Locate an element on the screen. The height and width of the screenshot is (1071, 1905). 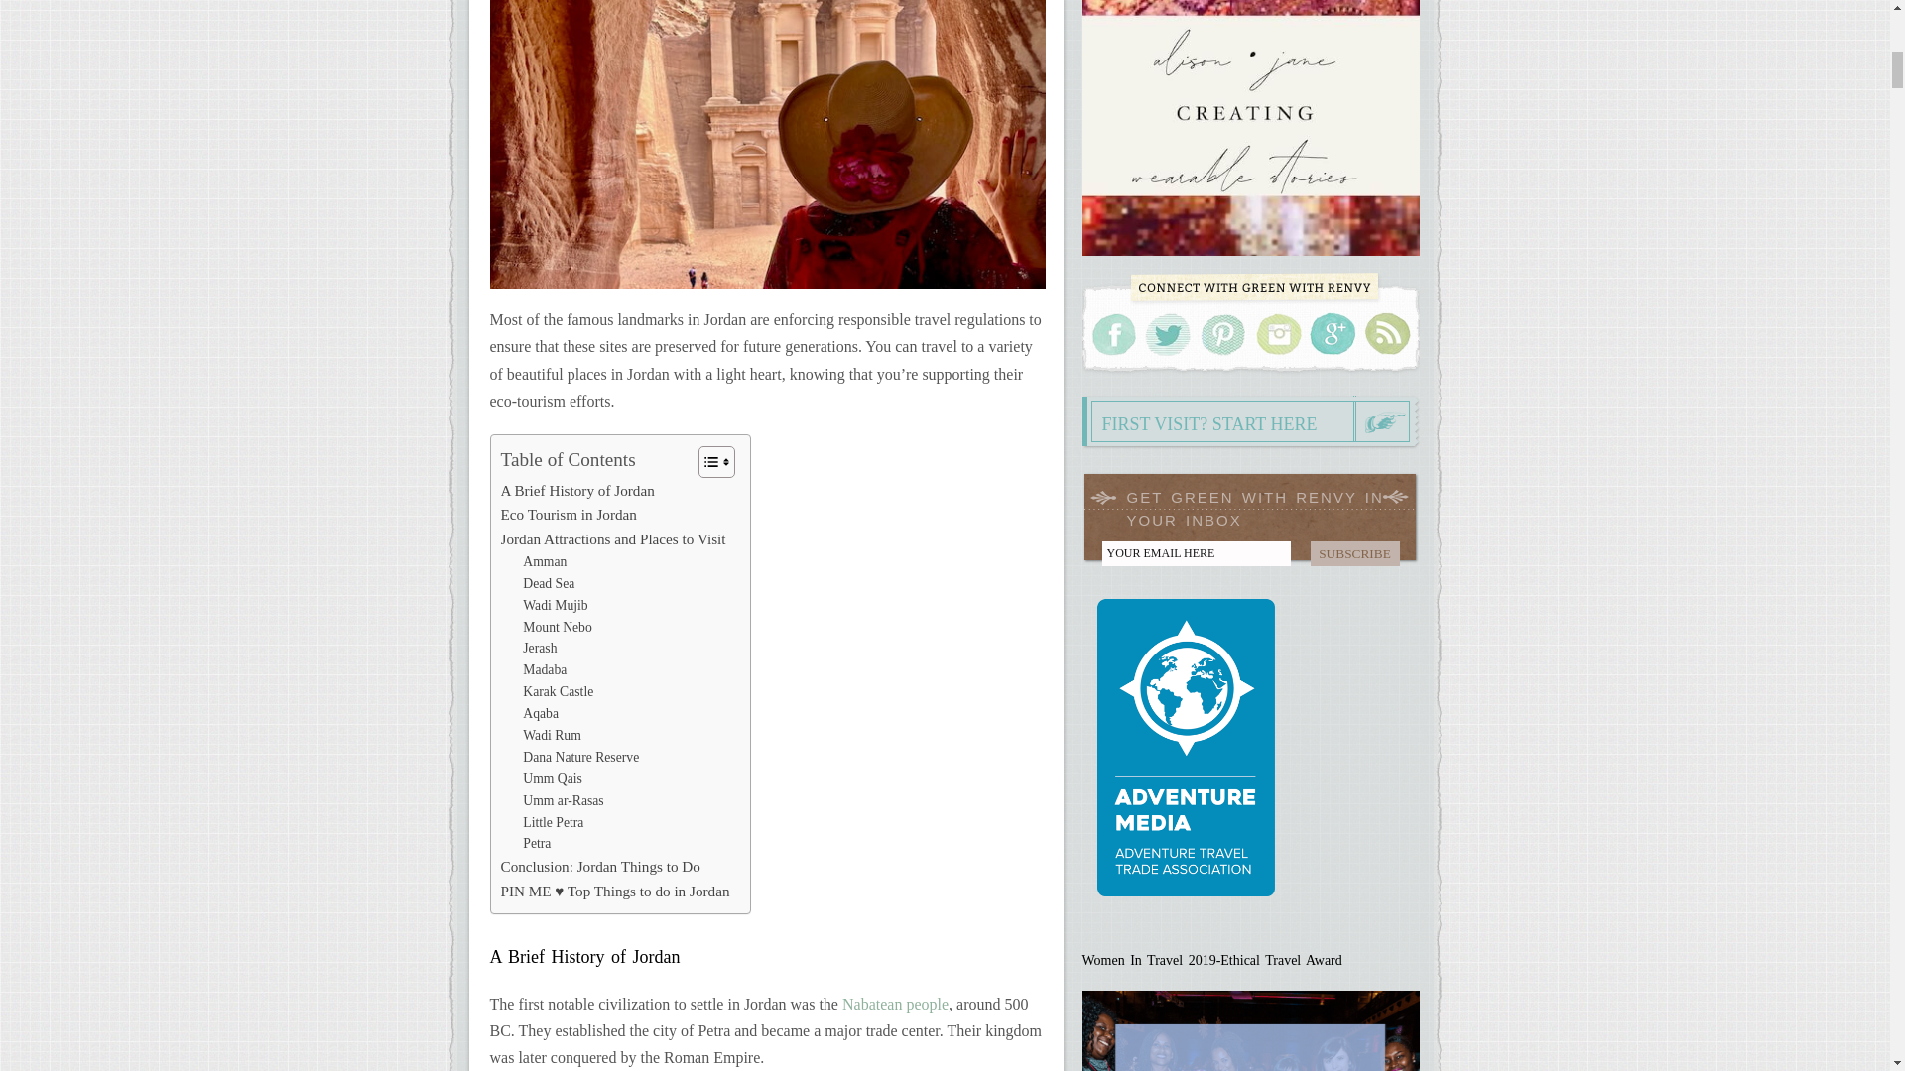
Amman is located at coordinates (544, 561).